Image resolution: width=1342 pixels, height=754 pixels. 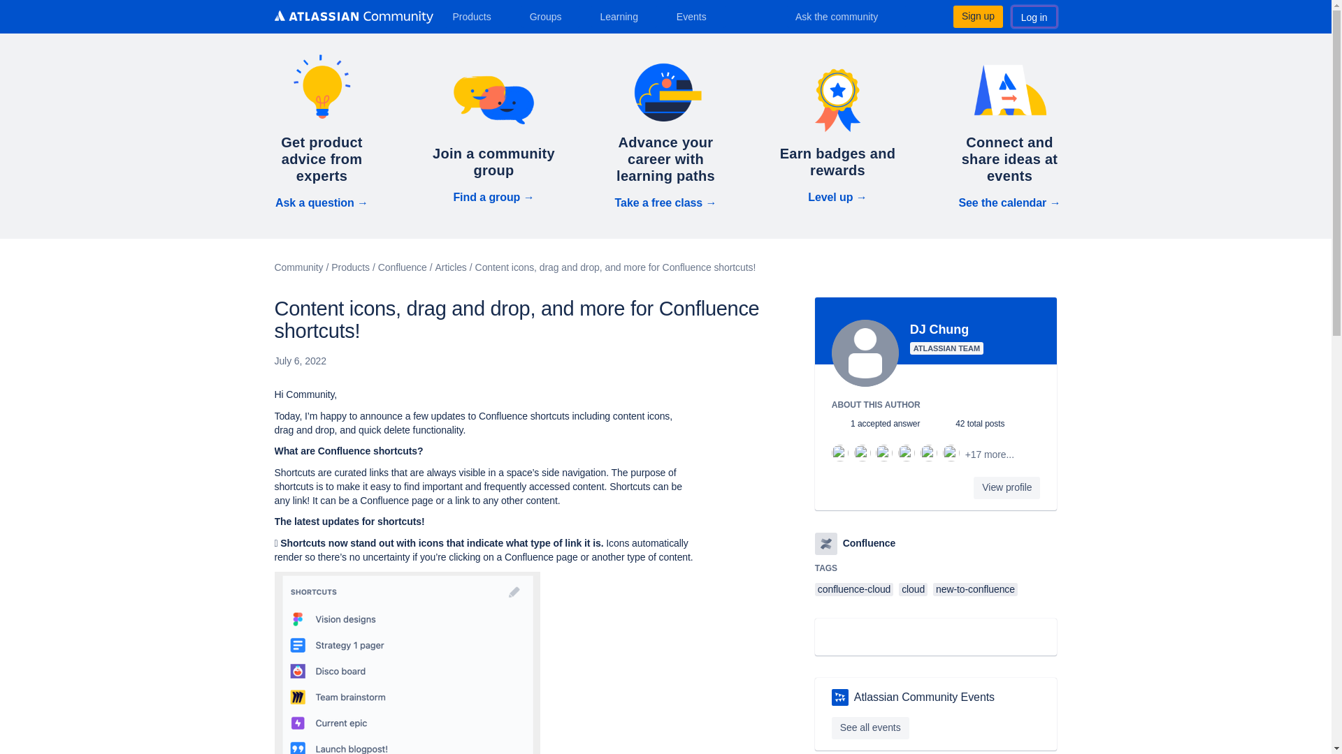 What do you see at coordinates (551, 16) in the screenshot?
I see `Groups` at bounding box center [551, 16].